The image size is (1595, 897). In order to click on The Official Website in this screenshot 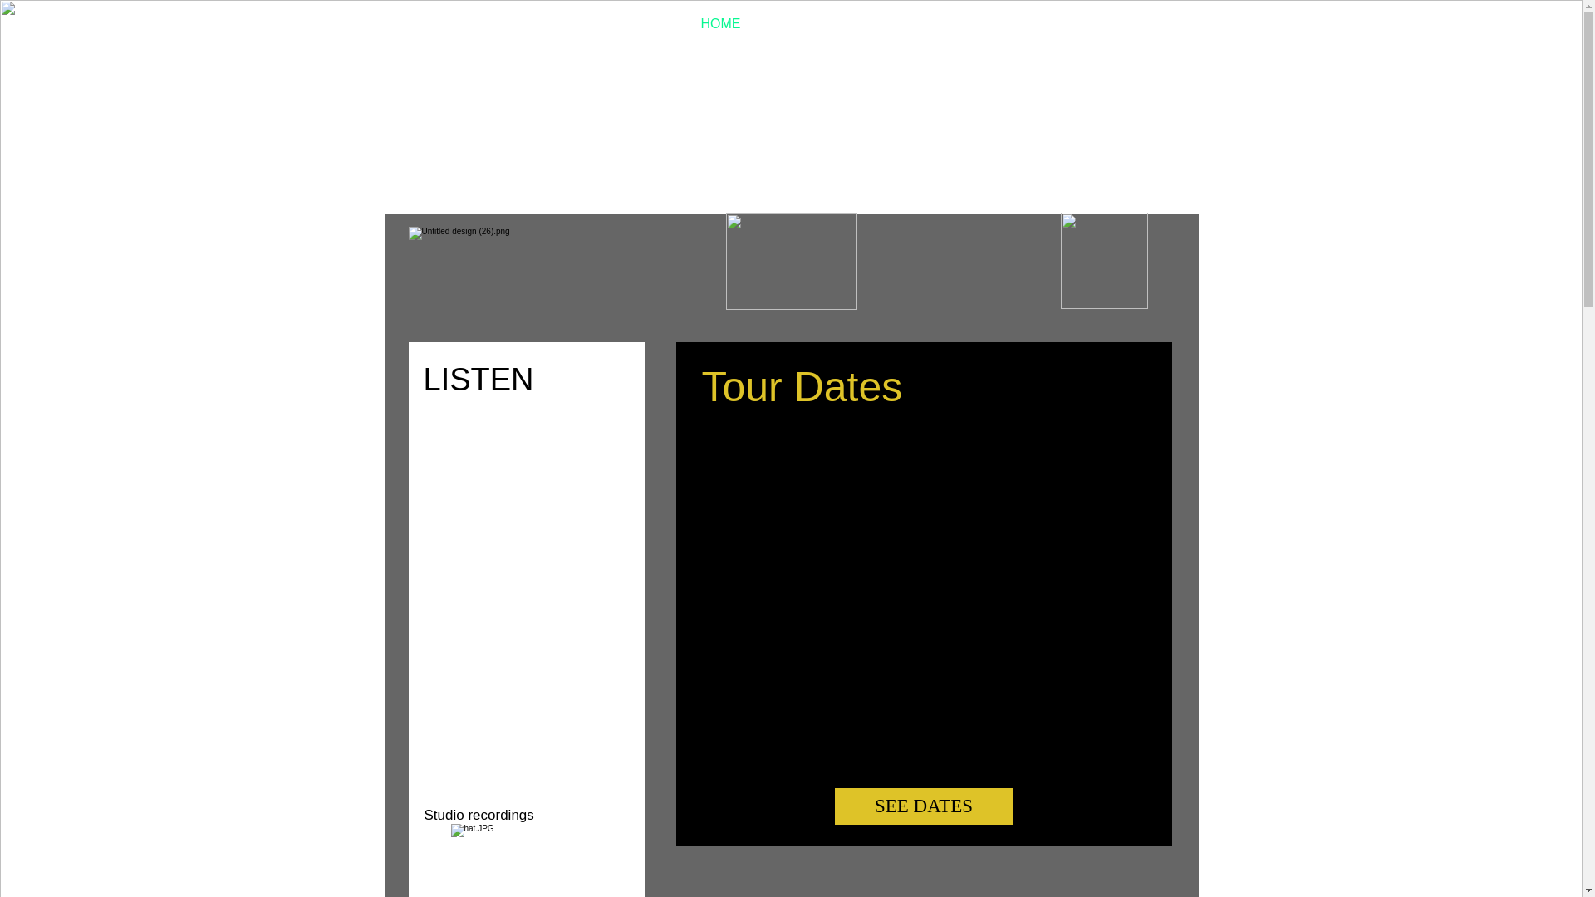, I will do `click(508, 20)`.